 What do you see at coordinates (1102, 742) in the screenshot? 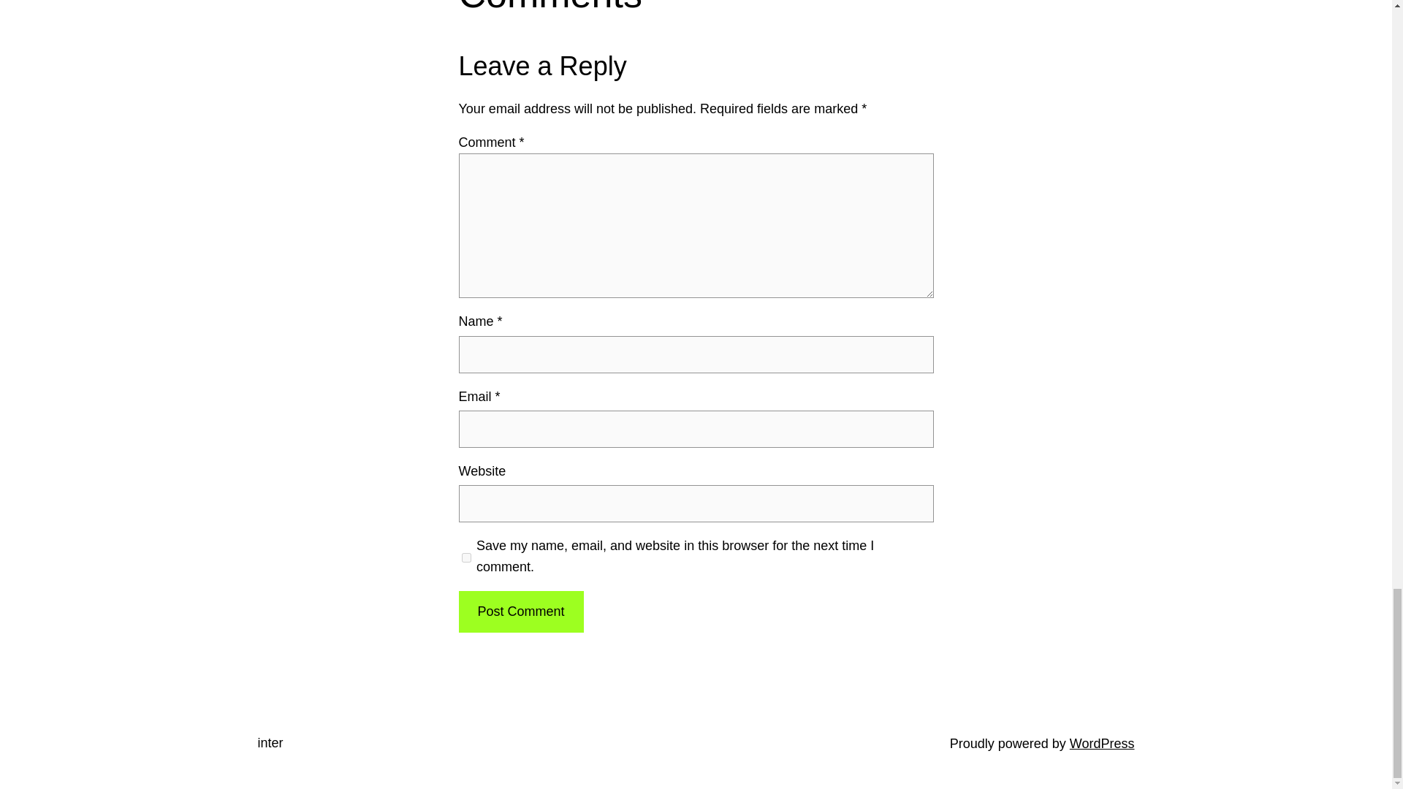
I see `WordPress` at bounding box center [1102, 742].